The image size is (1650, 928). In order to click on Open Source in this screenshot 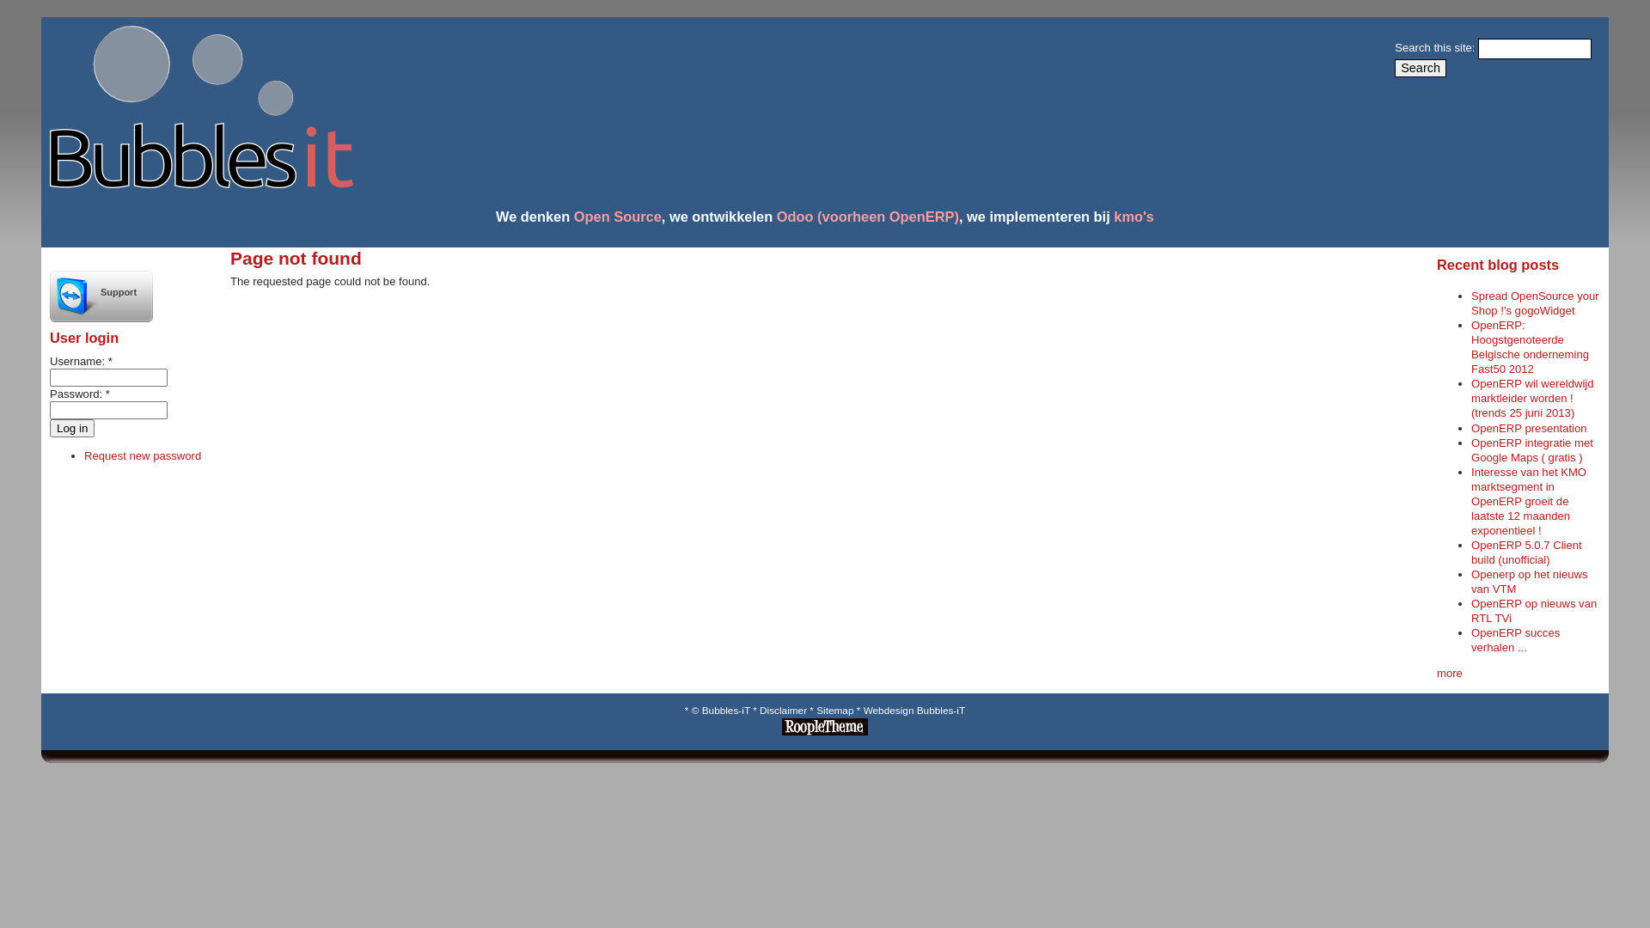, I will do `click(618, 217)`.